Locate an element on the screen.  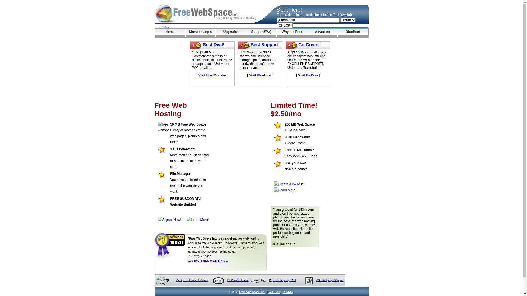
Member Login is located at coordinates (200, 33).